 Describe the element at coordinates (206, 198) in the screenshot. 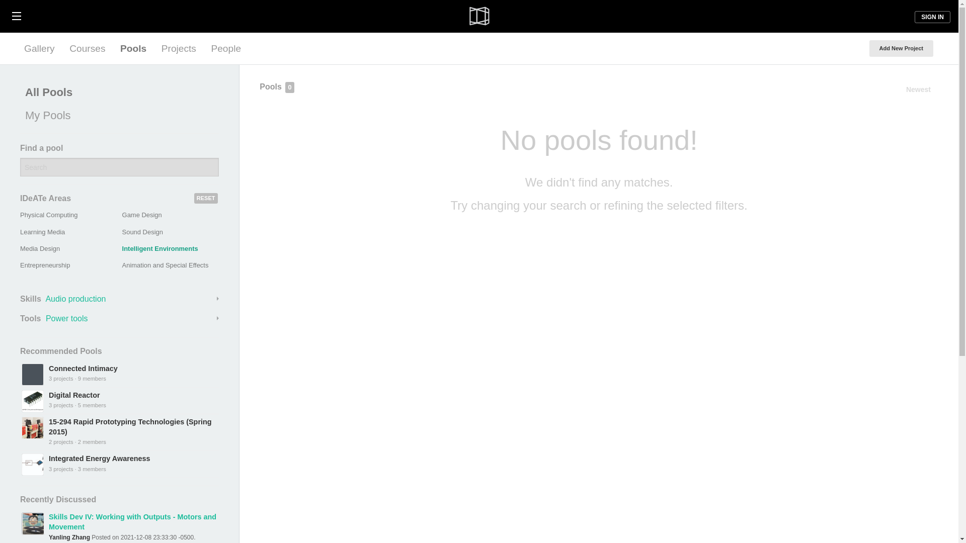

I see `RESET` at that location.